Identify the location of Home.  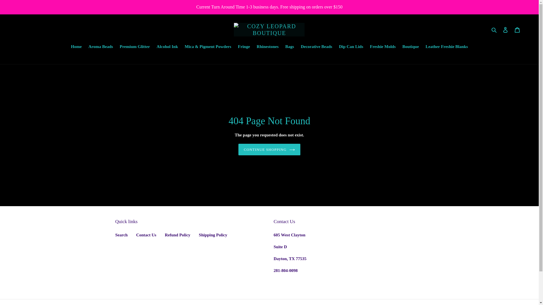
(76, 47).